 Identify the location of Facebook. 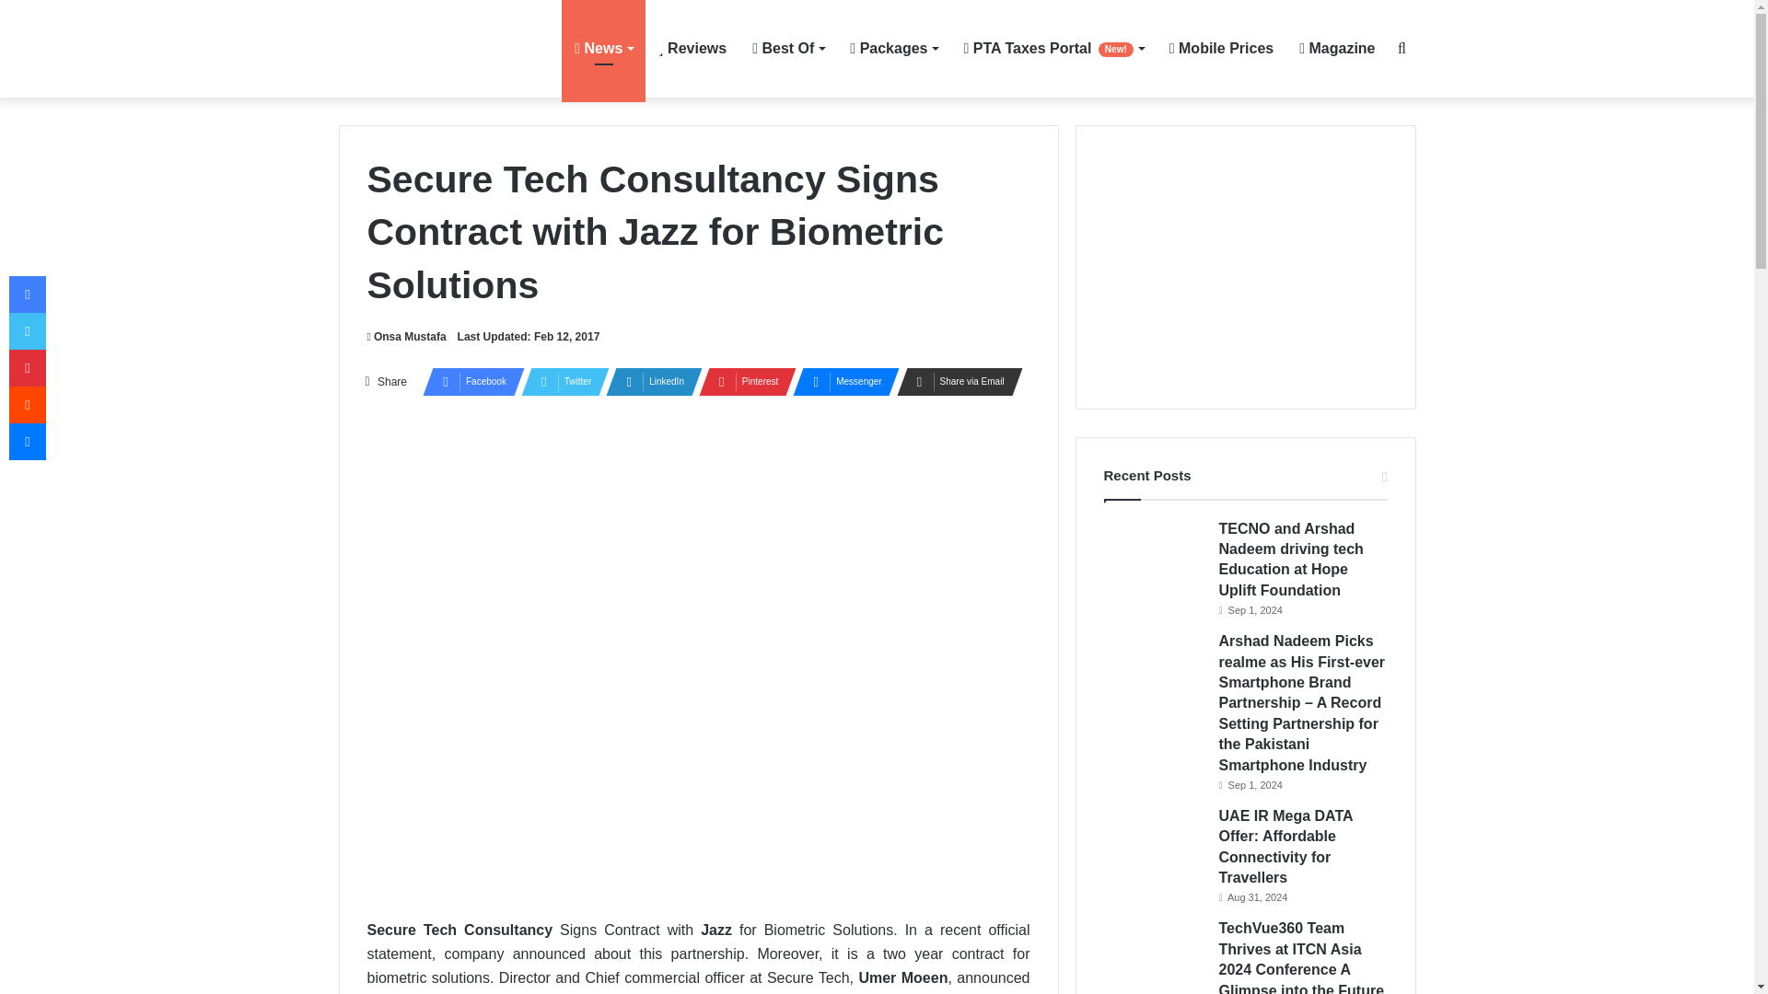
(468, 381).